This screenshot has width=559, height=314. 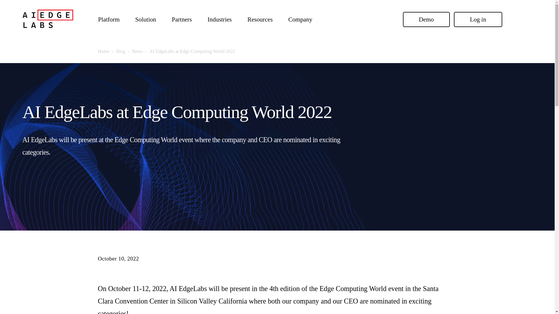 I want to click on Industries, so click(x=220, y=19).